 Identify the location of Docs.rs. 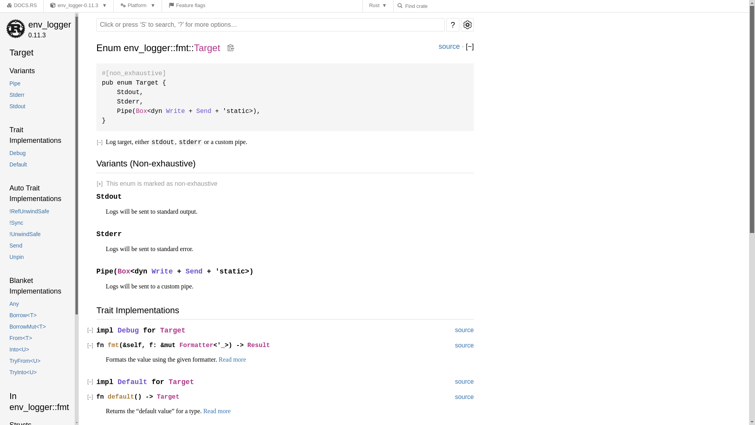
(9, 5).